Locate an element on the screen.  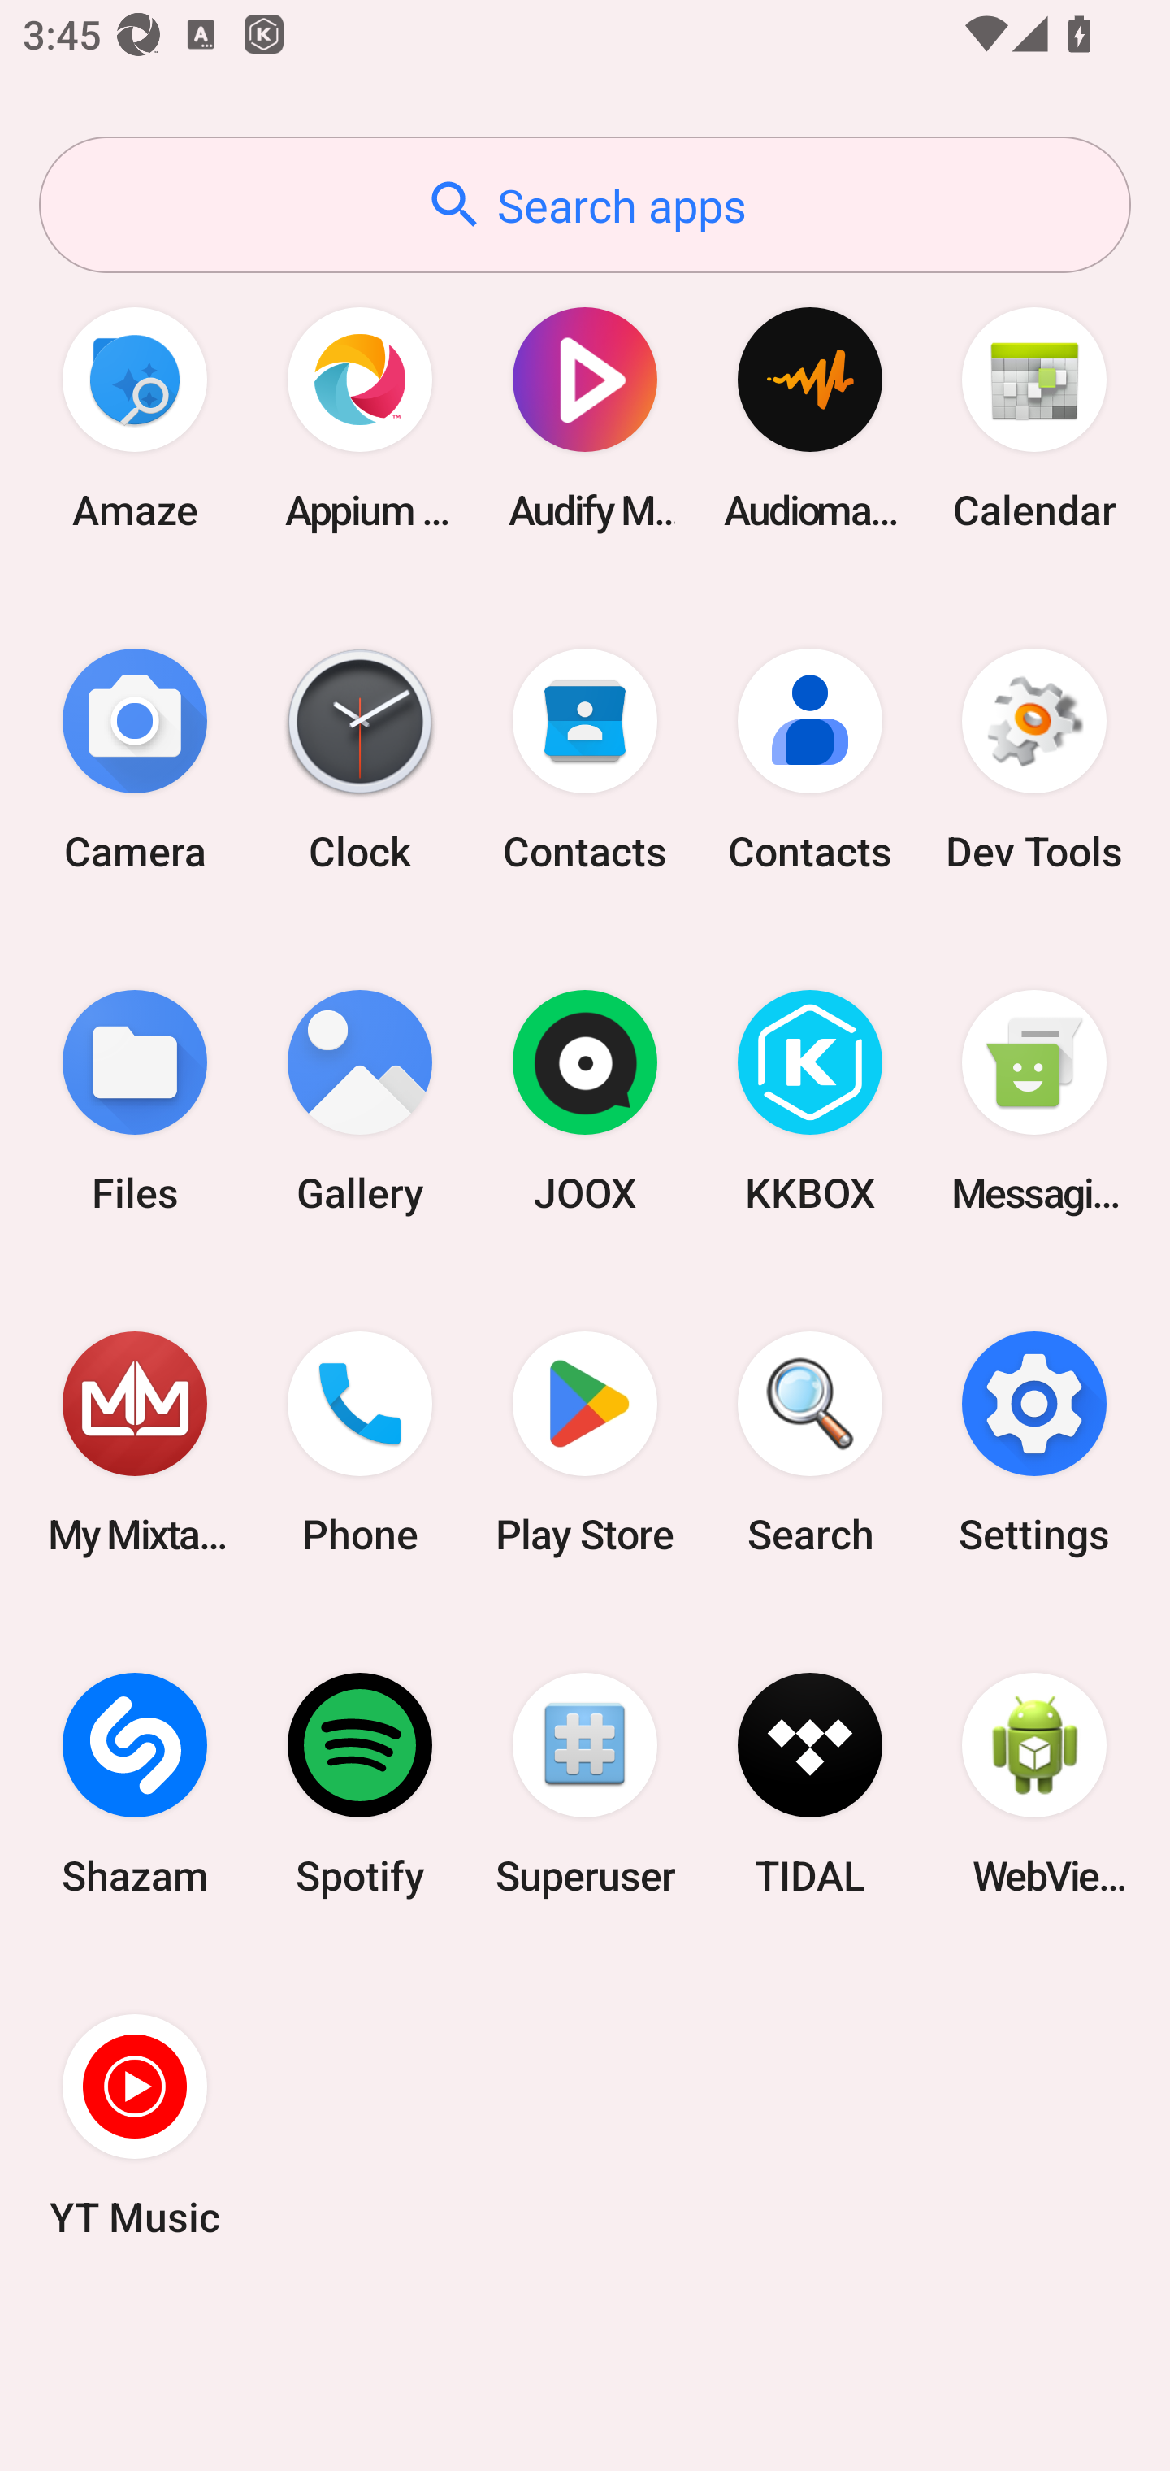
  Search apps is located at coordinates (585, 205).